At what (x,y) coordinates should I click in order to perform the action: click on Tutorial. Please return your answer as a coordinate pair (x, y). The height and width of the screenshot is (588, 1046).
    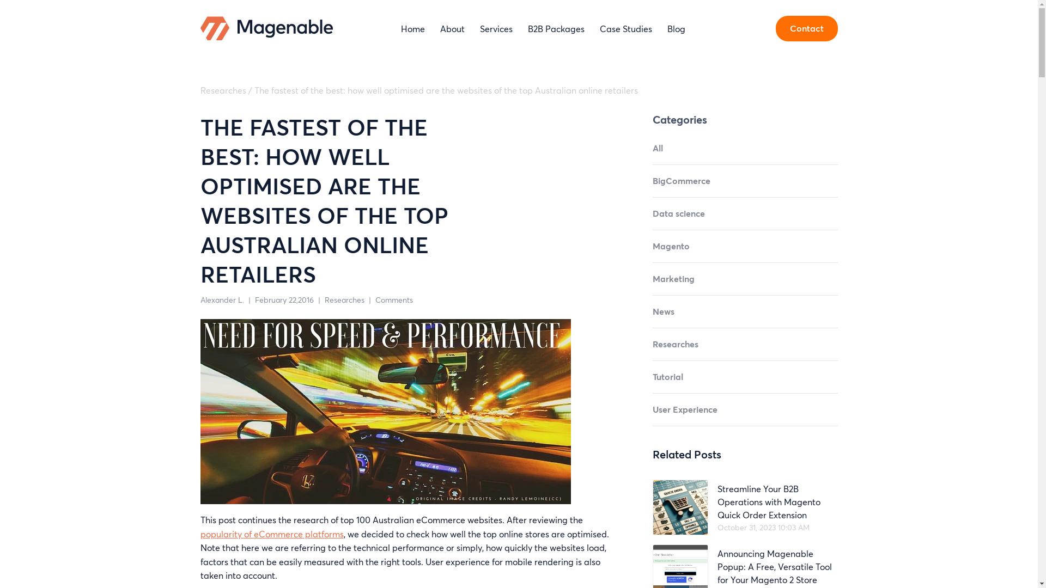
    Looking at the image, I should click on (745, 382).